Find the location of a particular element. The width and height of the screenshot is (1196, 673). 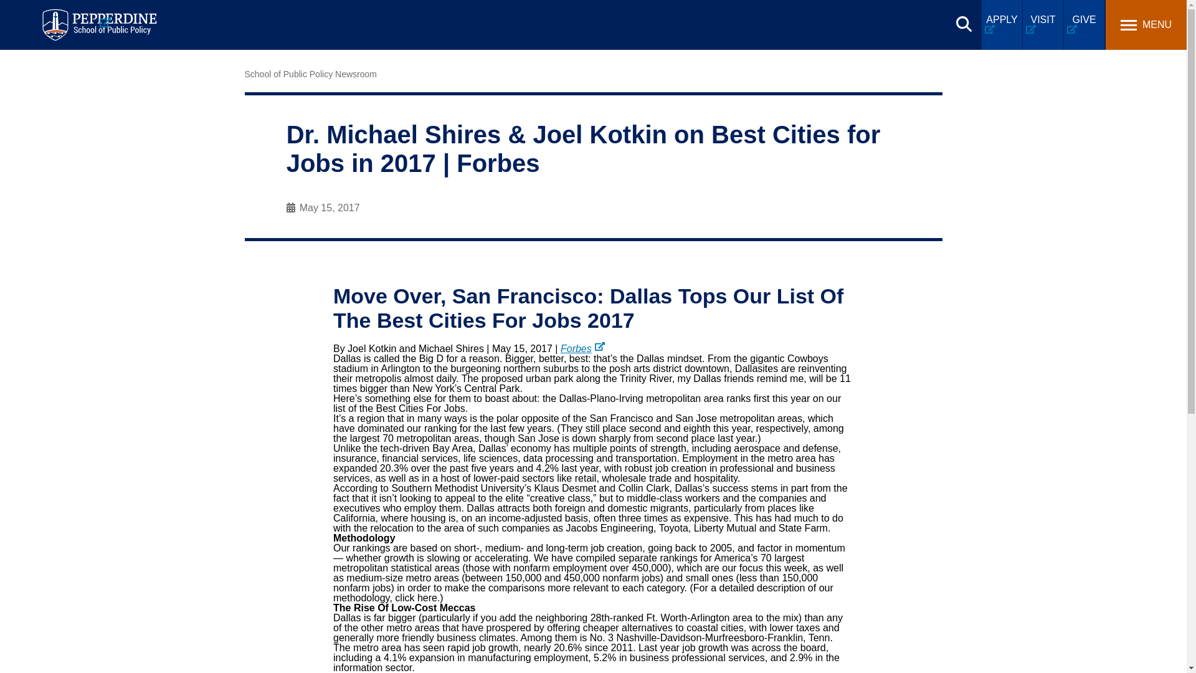

Link to External Site is located at coordinates (583, 348).